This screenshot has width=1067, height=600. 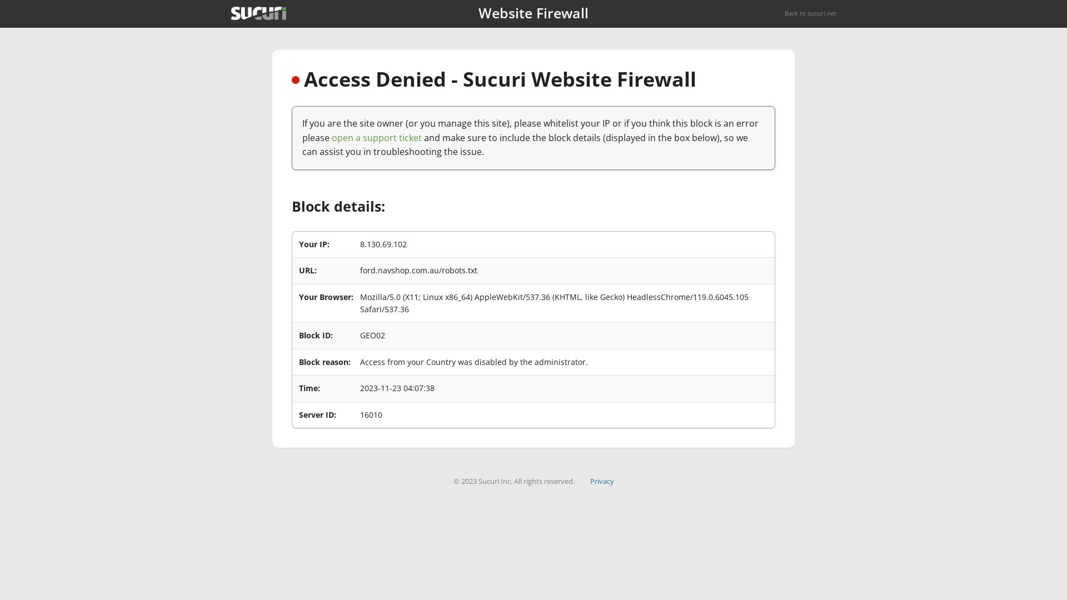 What do you see at coordinates (810, 13) in the screenshot?
I see `Back to sucuri.net` at bounding box center [810, 13].